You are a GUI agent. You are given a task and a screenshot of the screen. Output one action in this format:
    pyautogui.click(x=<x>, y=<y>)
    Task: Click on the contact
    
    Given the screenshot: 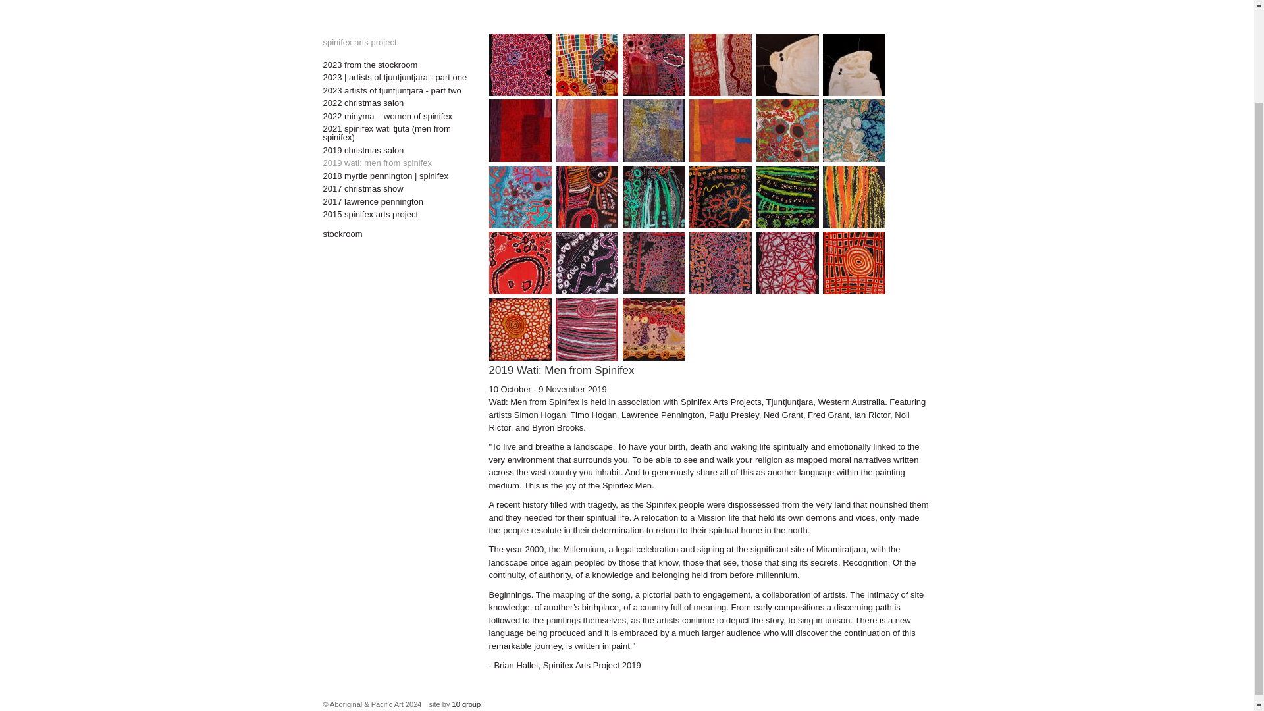 What is the action you would take?
    pyautogui.click(x=562, y=1)
    